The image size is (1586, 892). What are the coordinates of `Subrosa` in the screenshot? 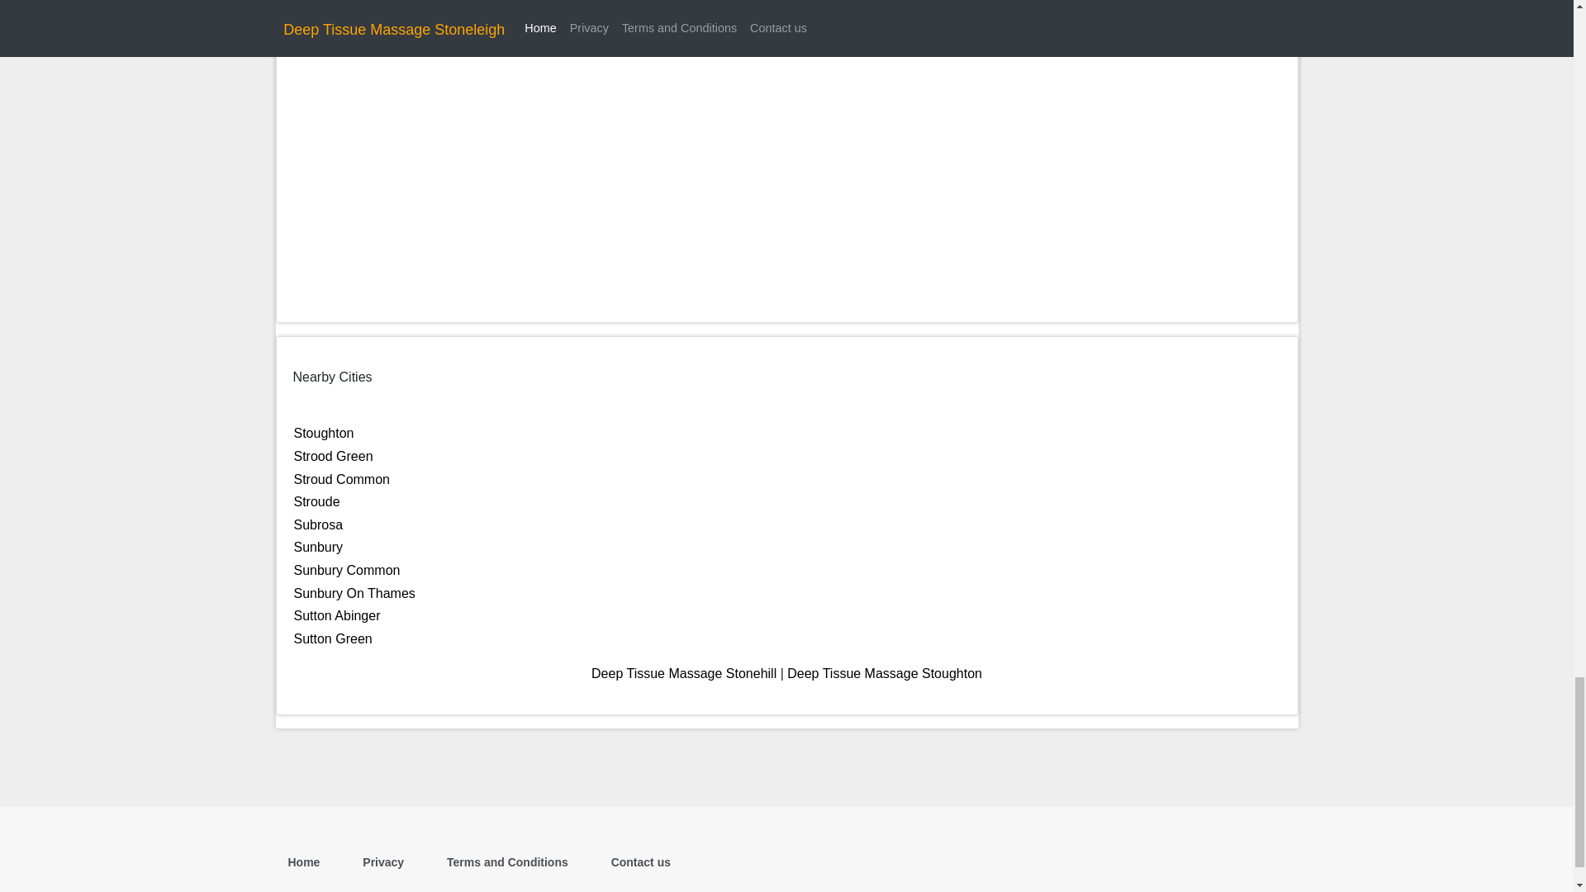 It's located at (319, 524).